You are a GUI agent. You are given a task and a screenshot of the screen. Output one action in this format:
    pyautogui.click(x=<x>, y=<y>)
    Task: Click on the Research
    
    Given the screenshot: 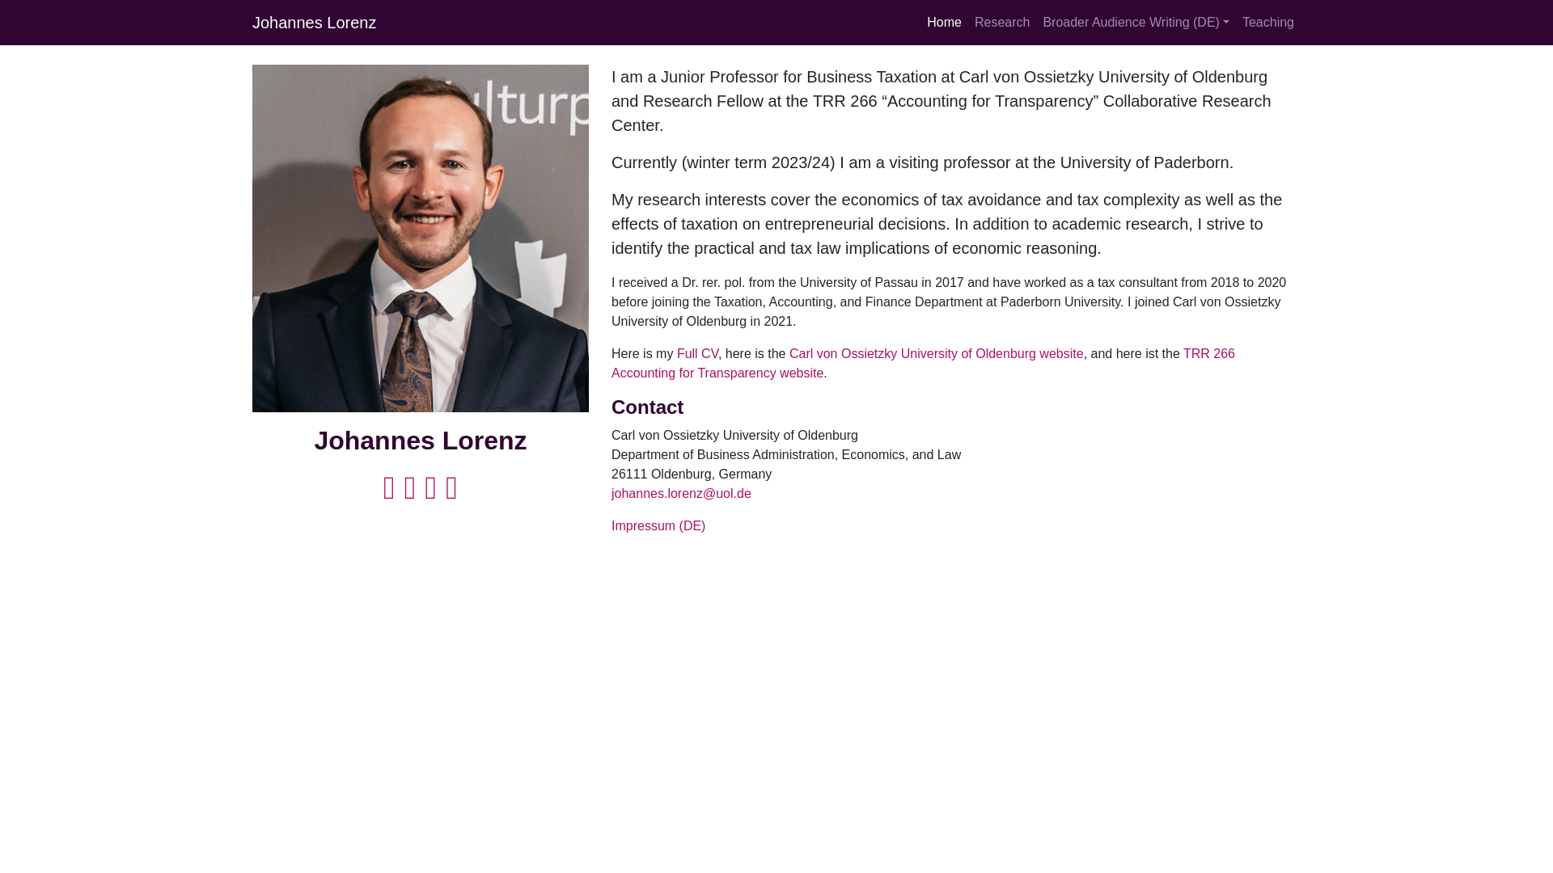 What is the action you would take?
    pyautogui.click(x=1001, y=22)
    